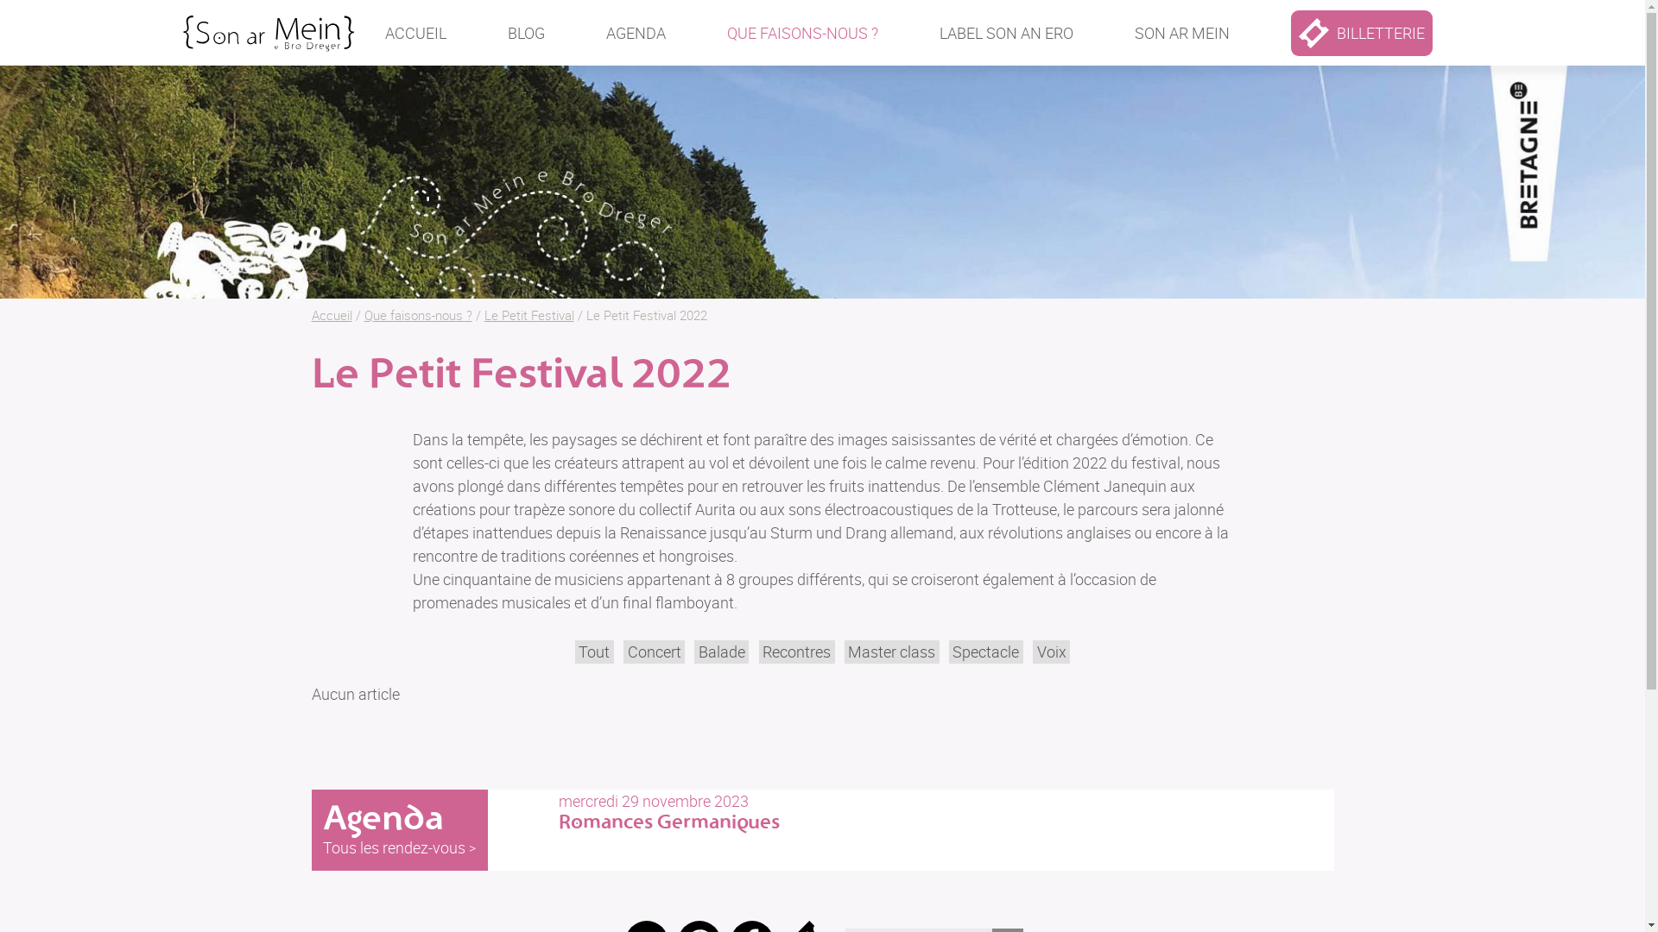  What do you see at coordinates (418, 315) in the screenshot?
I see `Que faisons-nous ?` at bounding box center [418, 315].